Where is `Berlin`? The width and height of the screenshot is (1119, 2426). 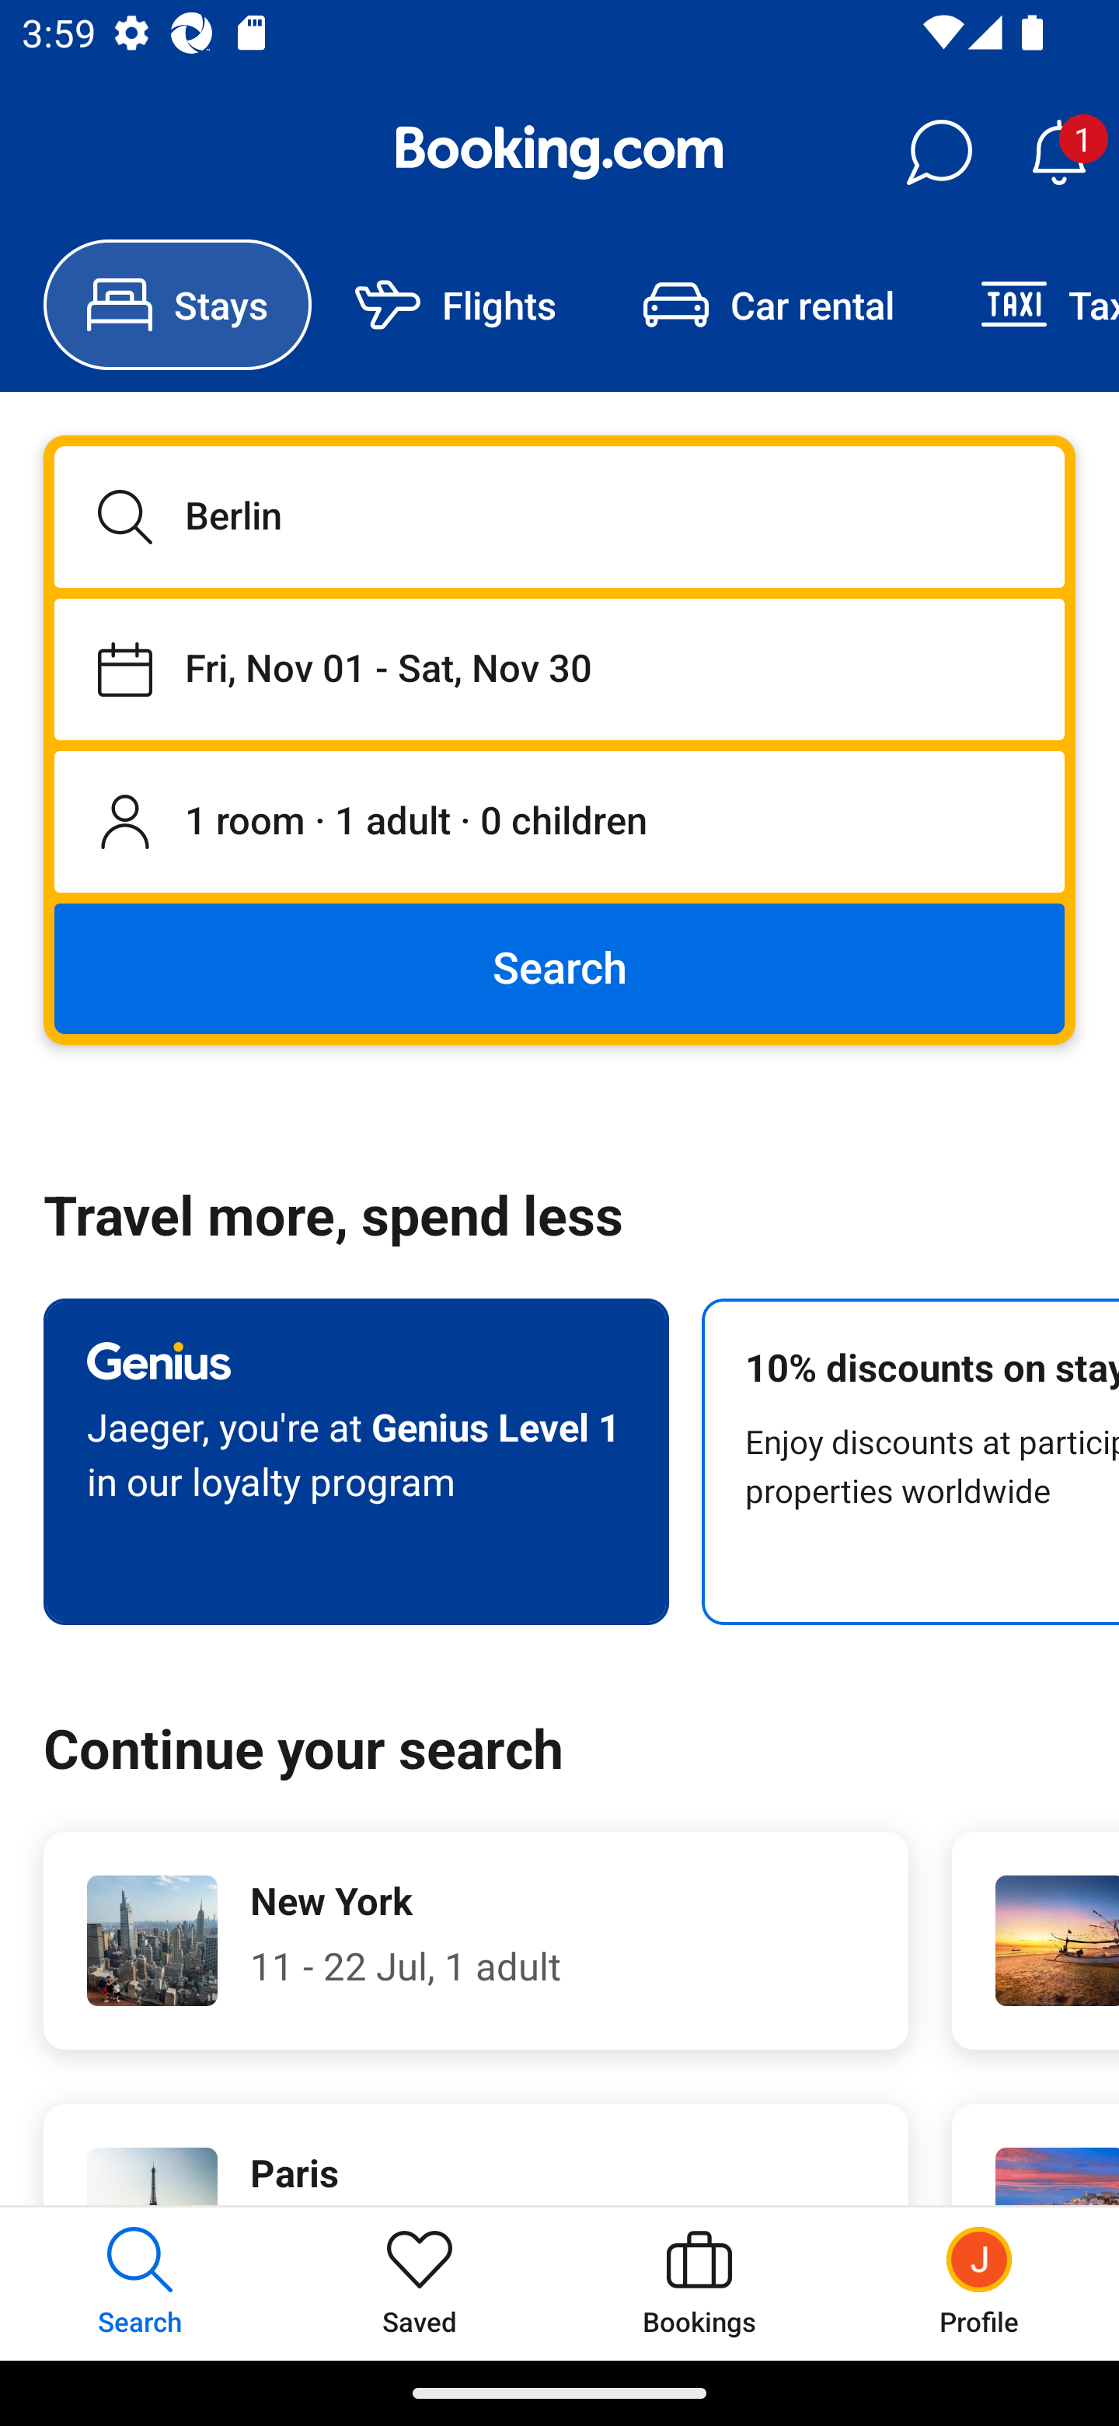
Berlin is located at coordinates (559, 516).